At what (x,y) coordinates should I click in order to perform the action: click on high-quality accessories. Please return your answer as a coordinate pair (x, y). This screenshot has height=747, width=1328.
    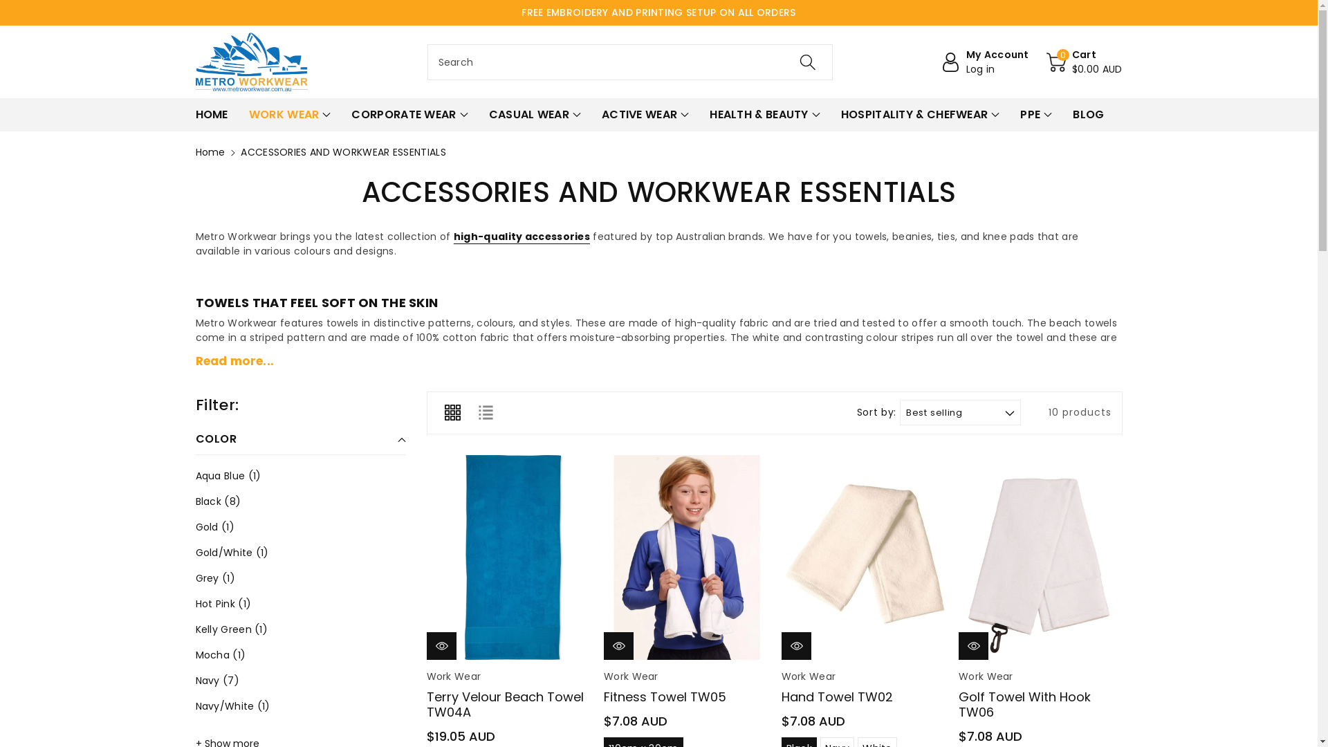
    Looking at the image, I should click on (522, 237).